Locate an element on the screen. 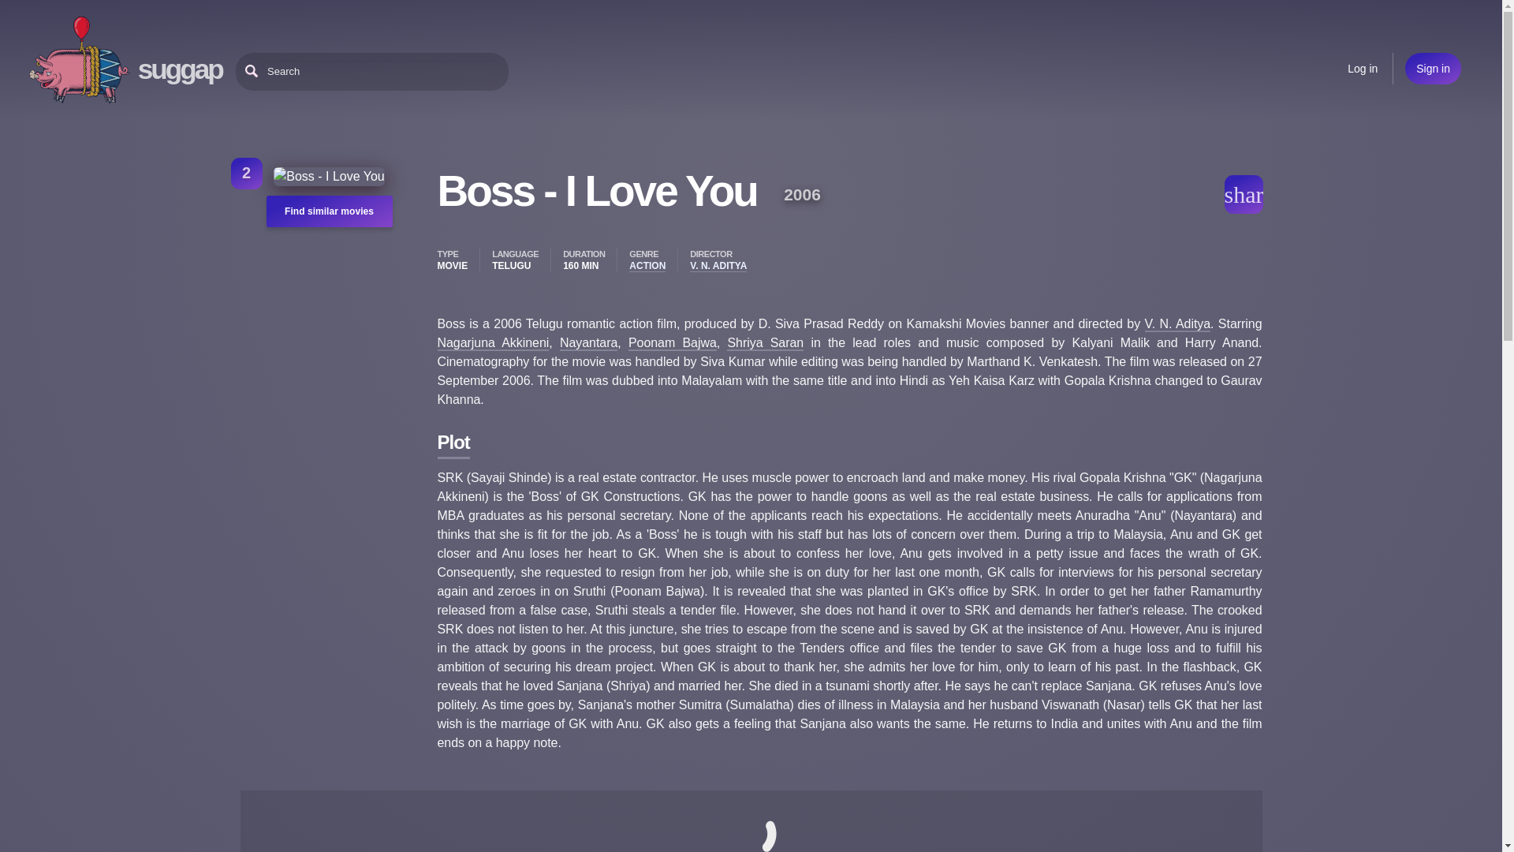  suggap is located at coordinates (180, 69).